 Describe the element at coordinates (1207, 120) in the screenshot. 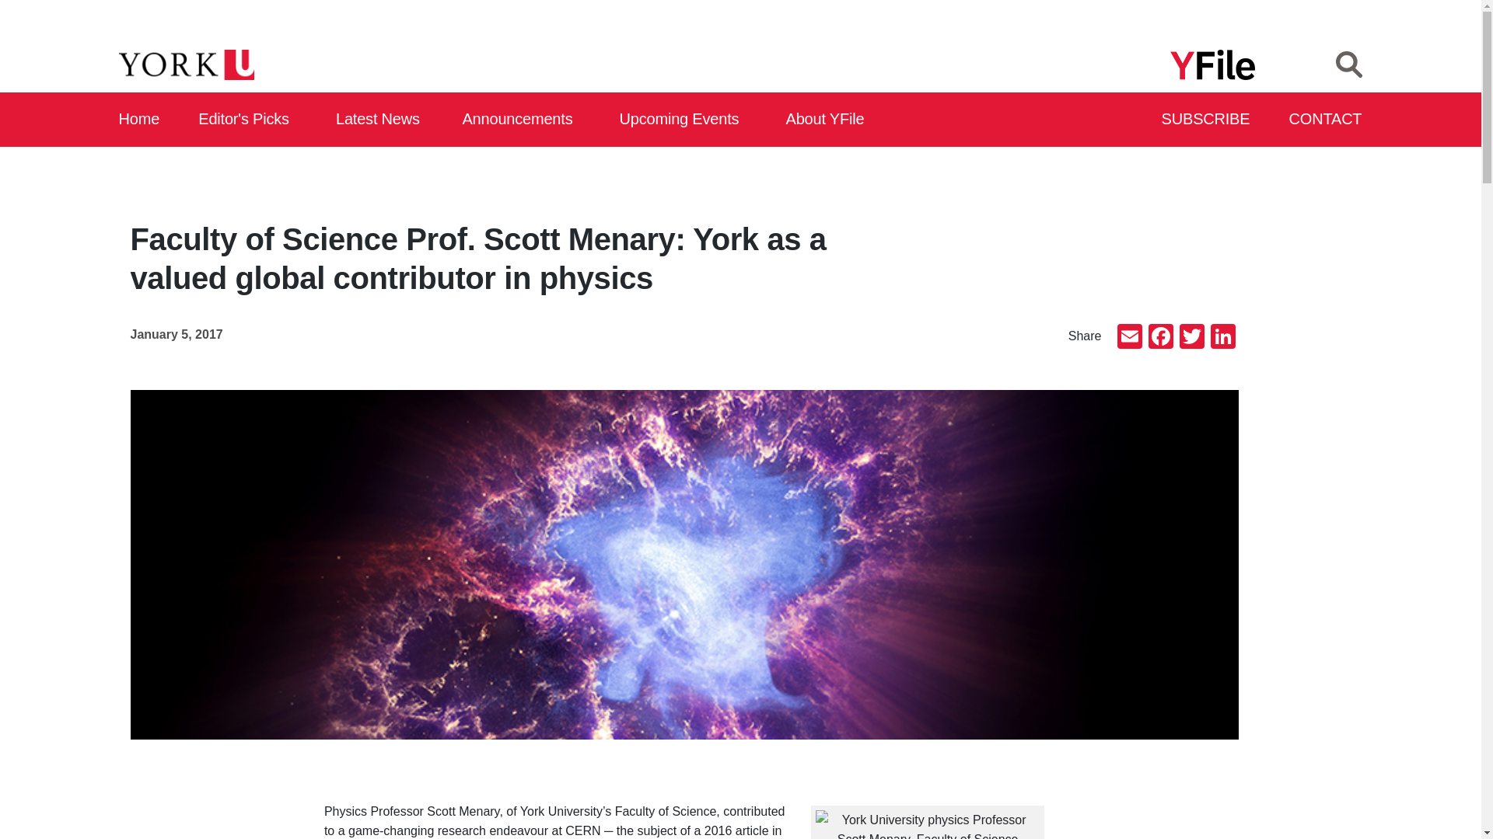

I see `Subscribe` at that location.